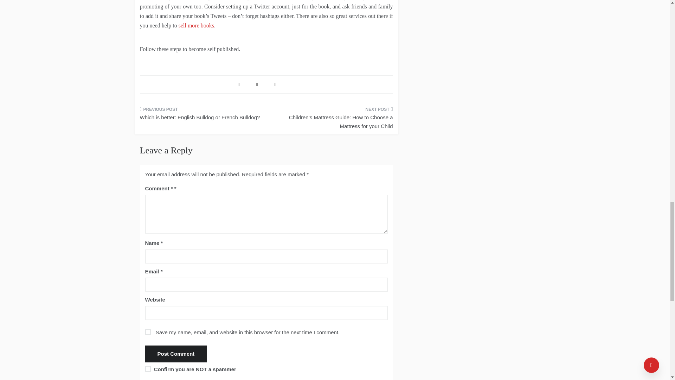 Image resolution: width=675 pixels, height=380 pixels. Describe the element at coordinates (176, 354) in the screenshot. I see `Post Comment` at that location.